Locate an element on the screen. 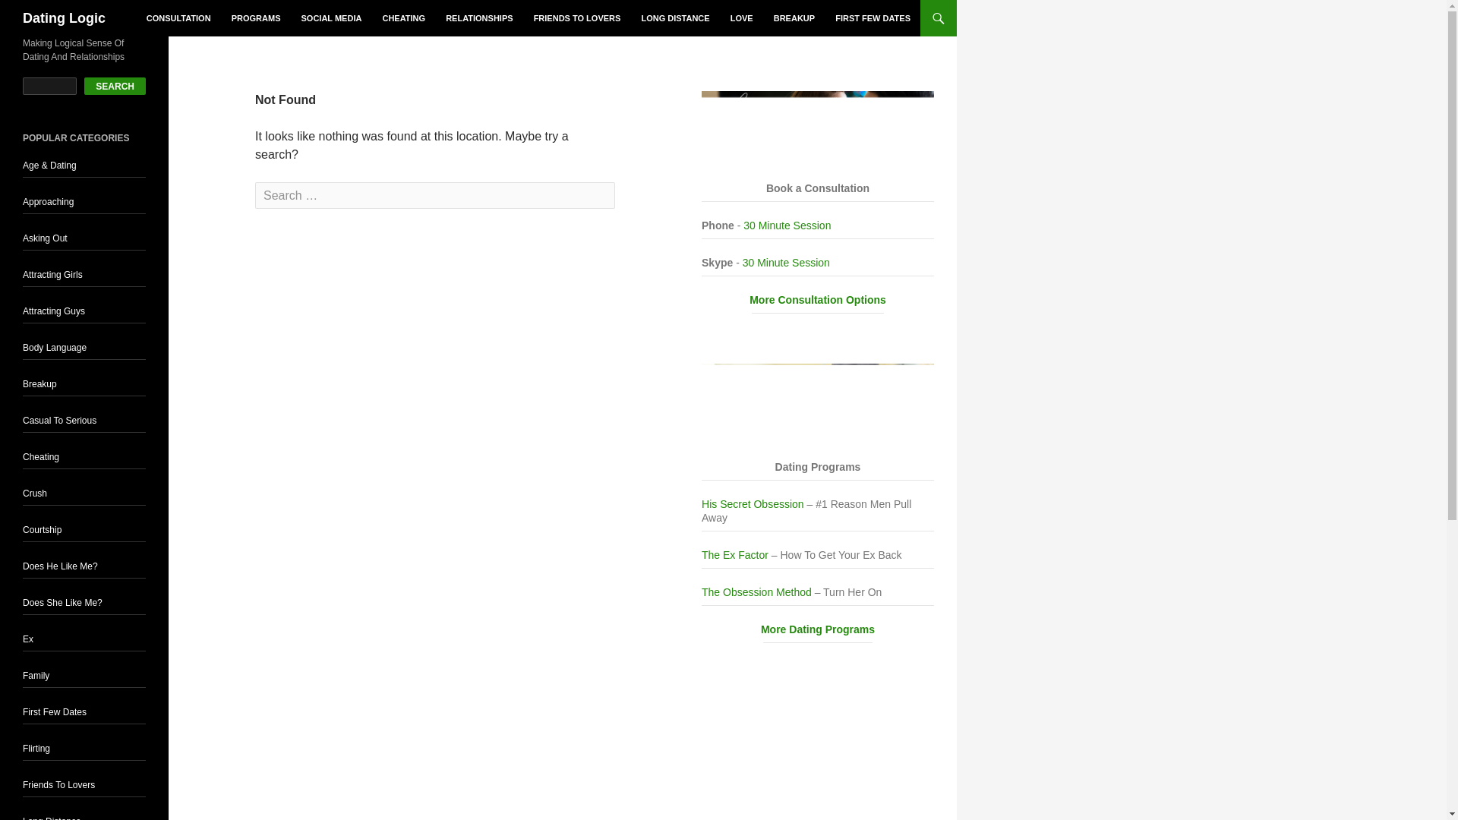  Search is located at coordinates (43, 13).